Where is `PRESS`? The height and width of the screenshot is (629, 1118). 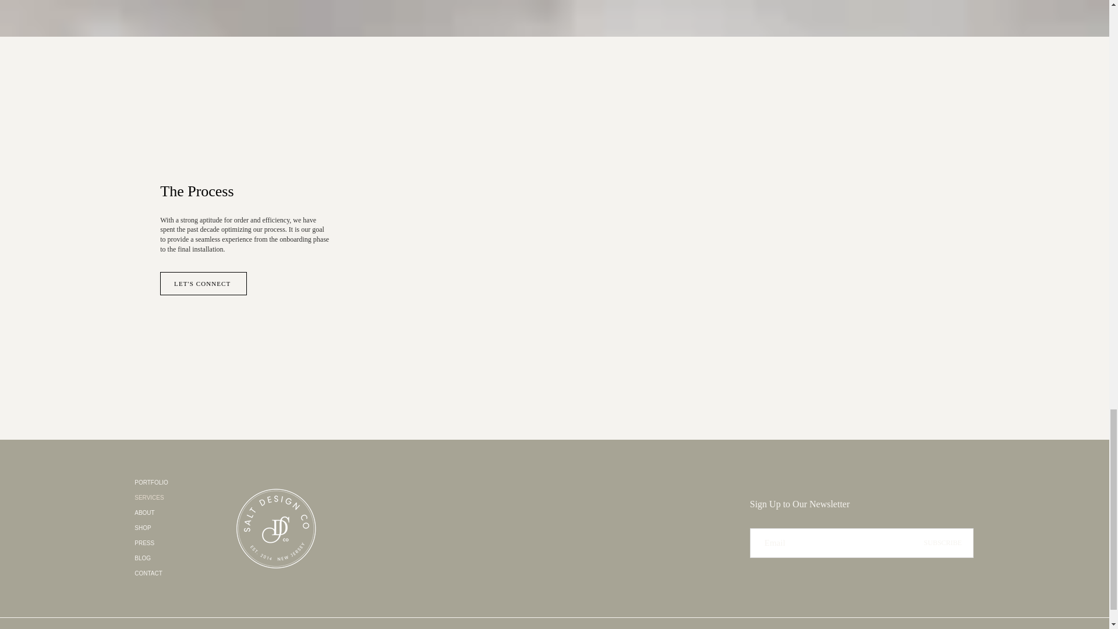
PRESS is located at coordinates (167, 543).